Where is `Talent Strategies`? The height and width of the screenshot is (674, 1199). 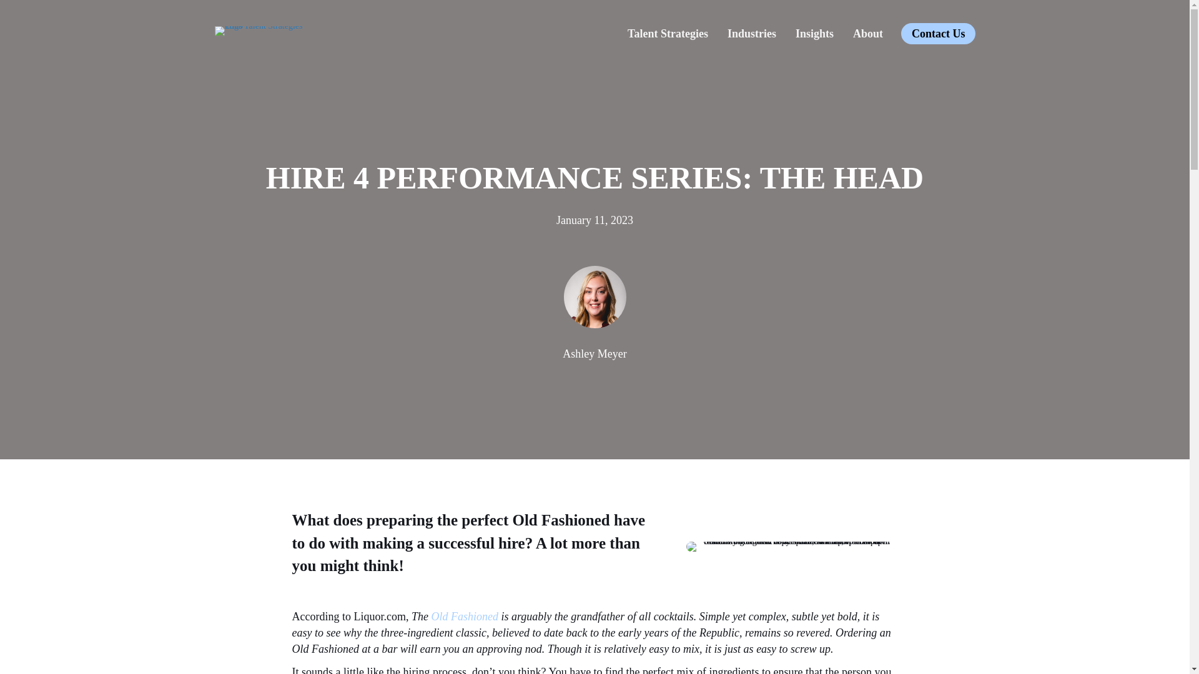 Talent Strategies is located at coordinates (668, 34).